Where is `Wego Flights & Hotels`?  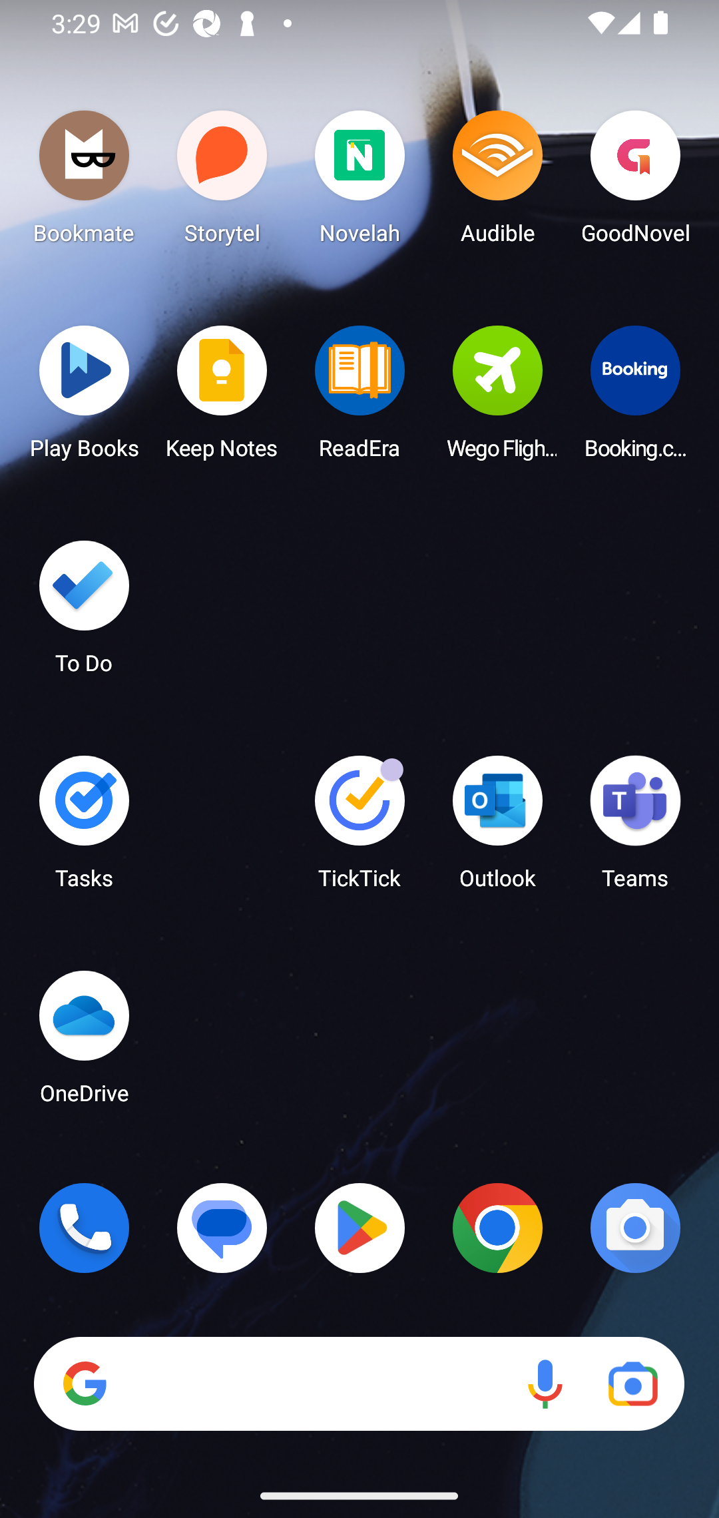 Wego Flights & Hotels is located at coordinates (497, 397).